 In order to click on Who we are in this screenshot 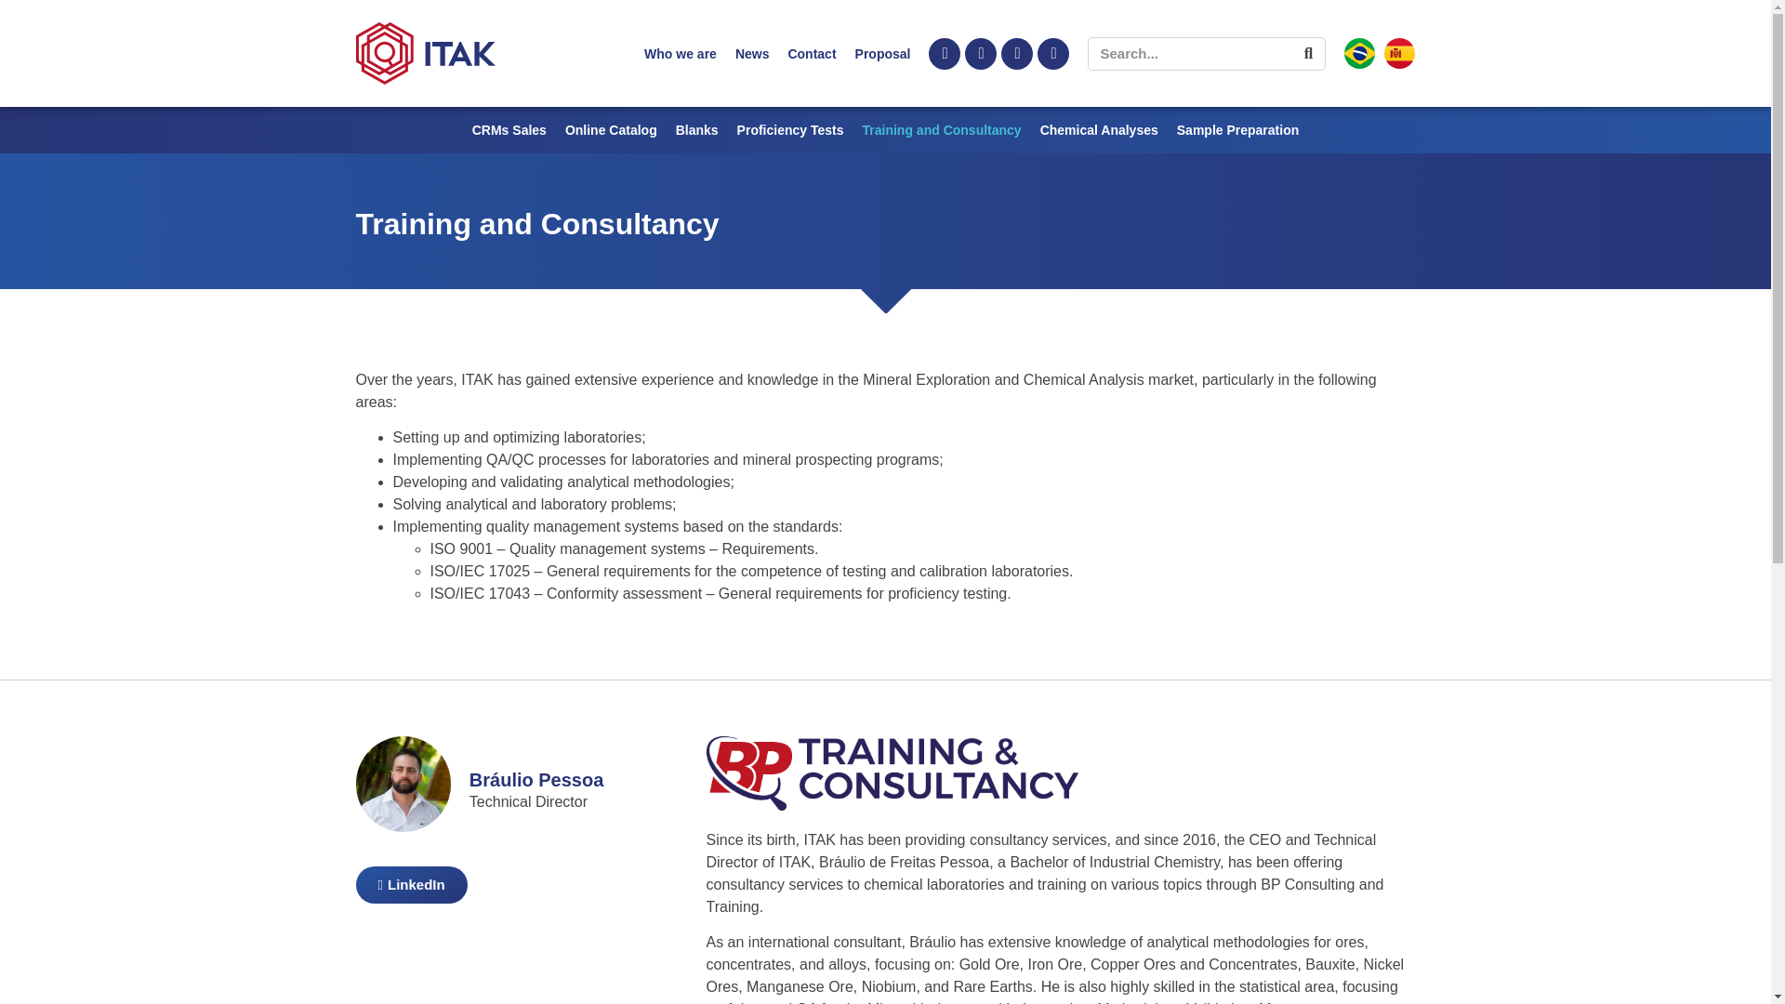, I will do `click(681, 54)`.